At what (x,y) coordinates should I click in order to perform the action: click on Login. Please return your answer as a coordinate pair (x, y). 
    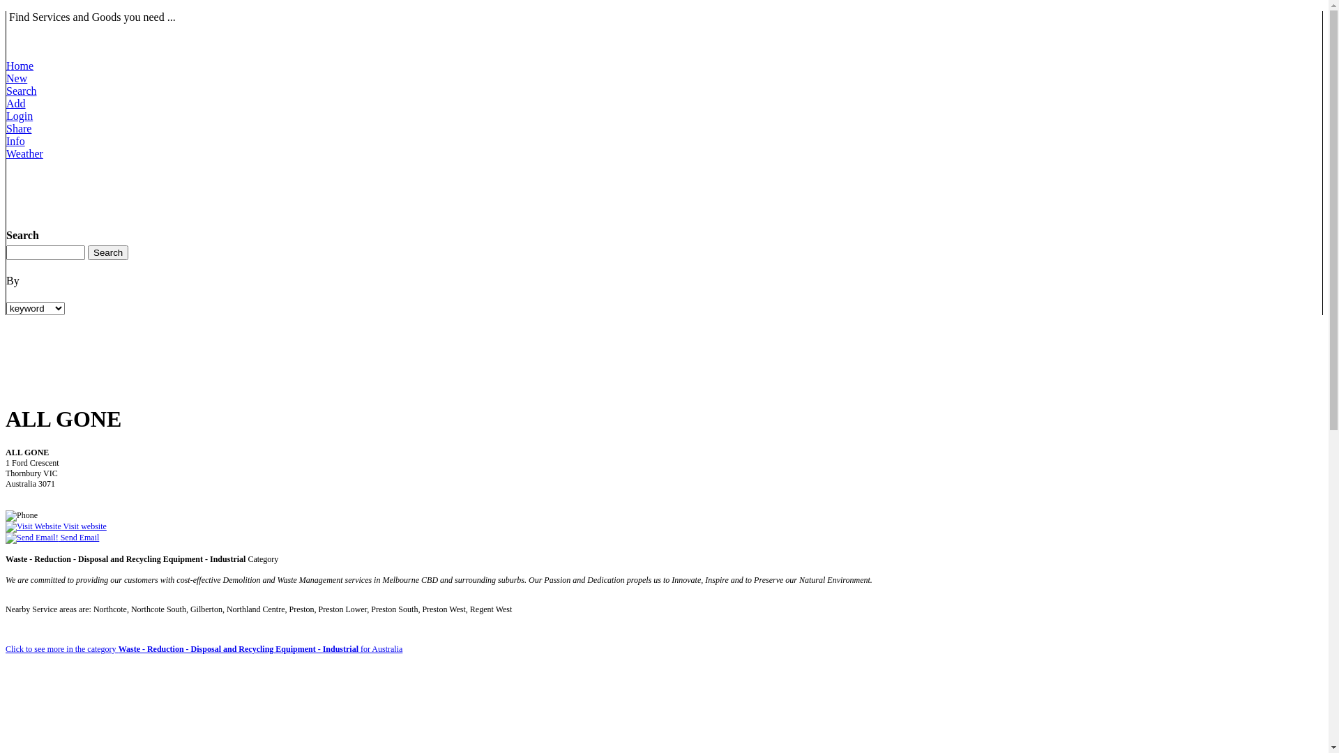
    Looking at the image, I should click on (20, 123).